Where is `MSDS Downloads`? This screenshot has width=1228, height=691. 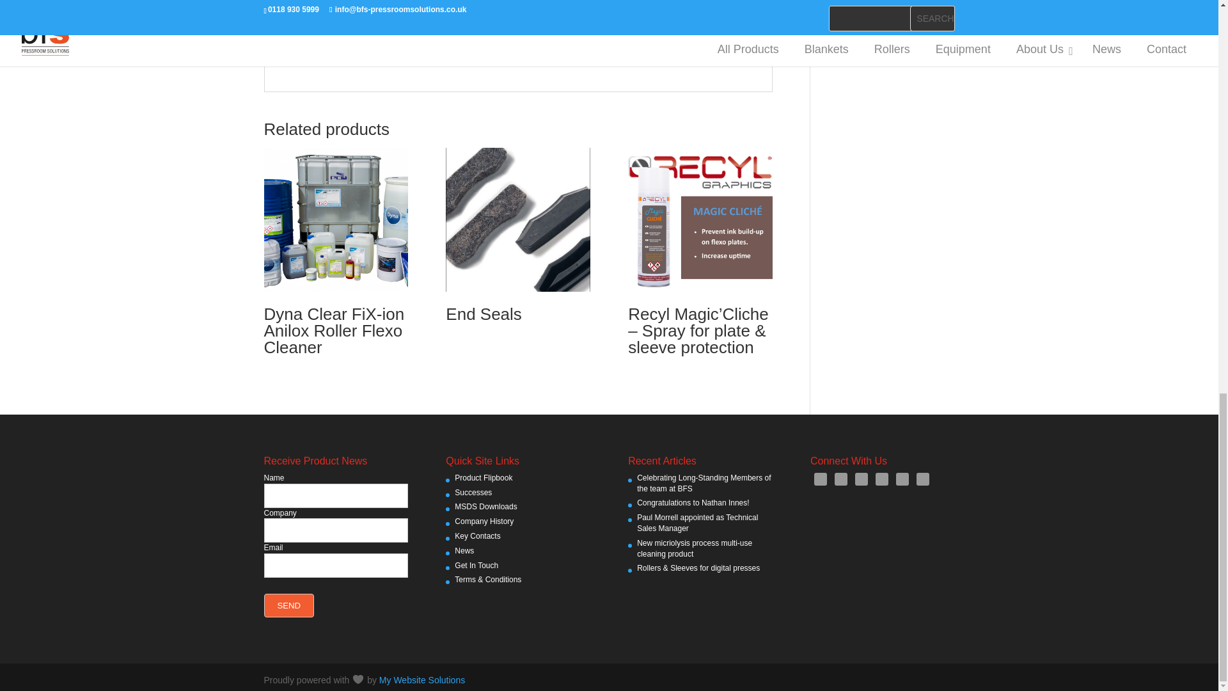 MSDS Downloads is located at coordinates (485, 507).